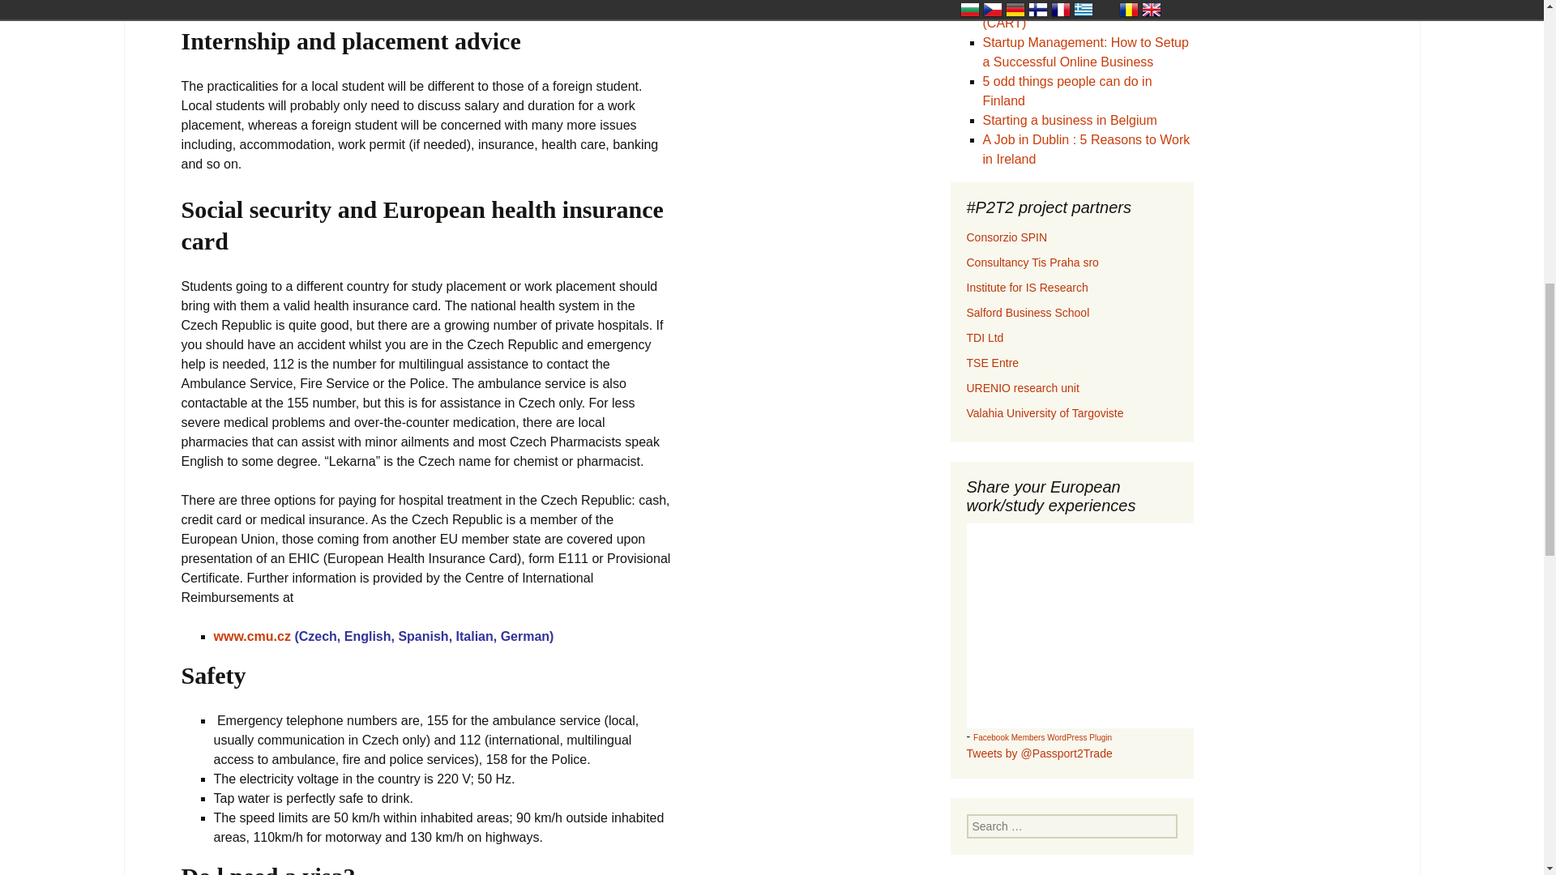 The image size is (1556, 875). I want to click on Look A Job in Dublin : 5 Reasons to Work in Ireland, so click(1086, 149).